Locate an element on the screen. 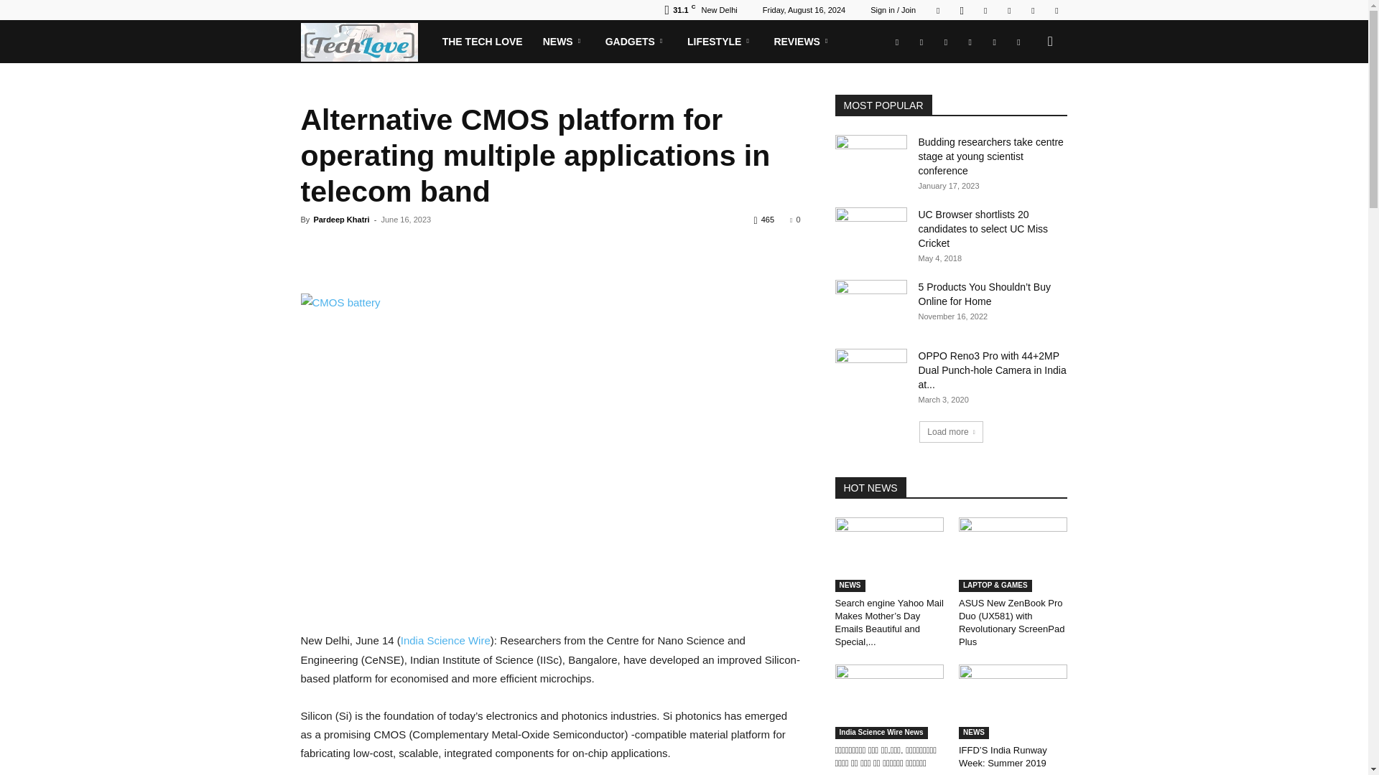 The height and width of the screenshot is (775, 1379). VKontakte is located at coordinates (1033, 10).